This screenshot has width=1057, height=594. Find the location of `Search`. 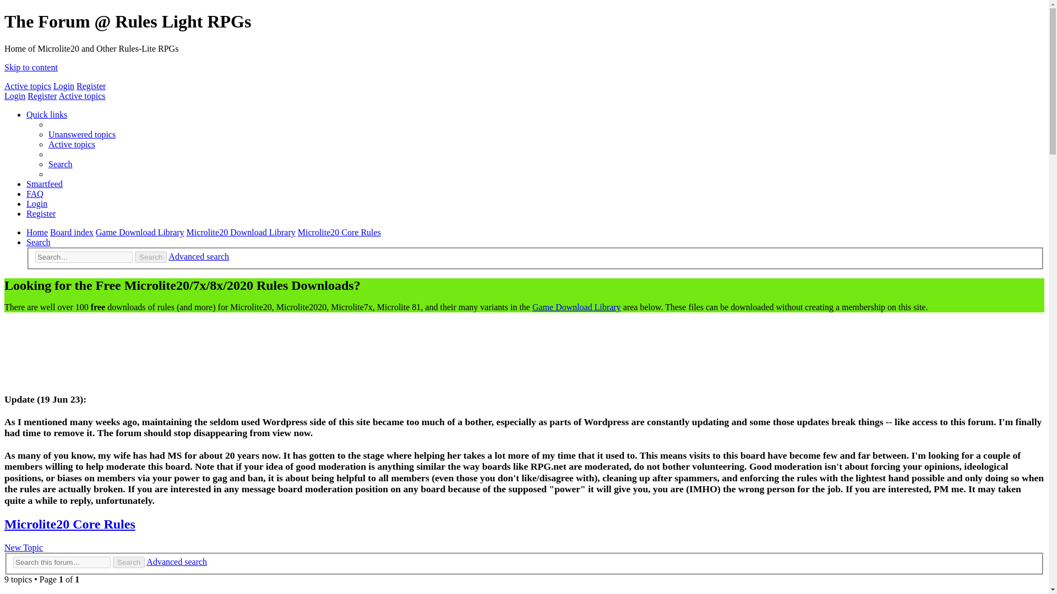

Search is located at coordinates (129, 562).